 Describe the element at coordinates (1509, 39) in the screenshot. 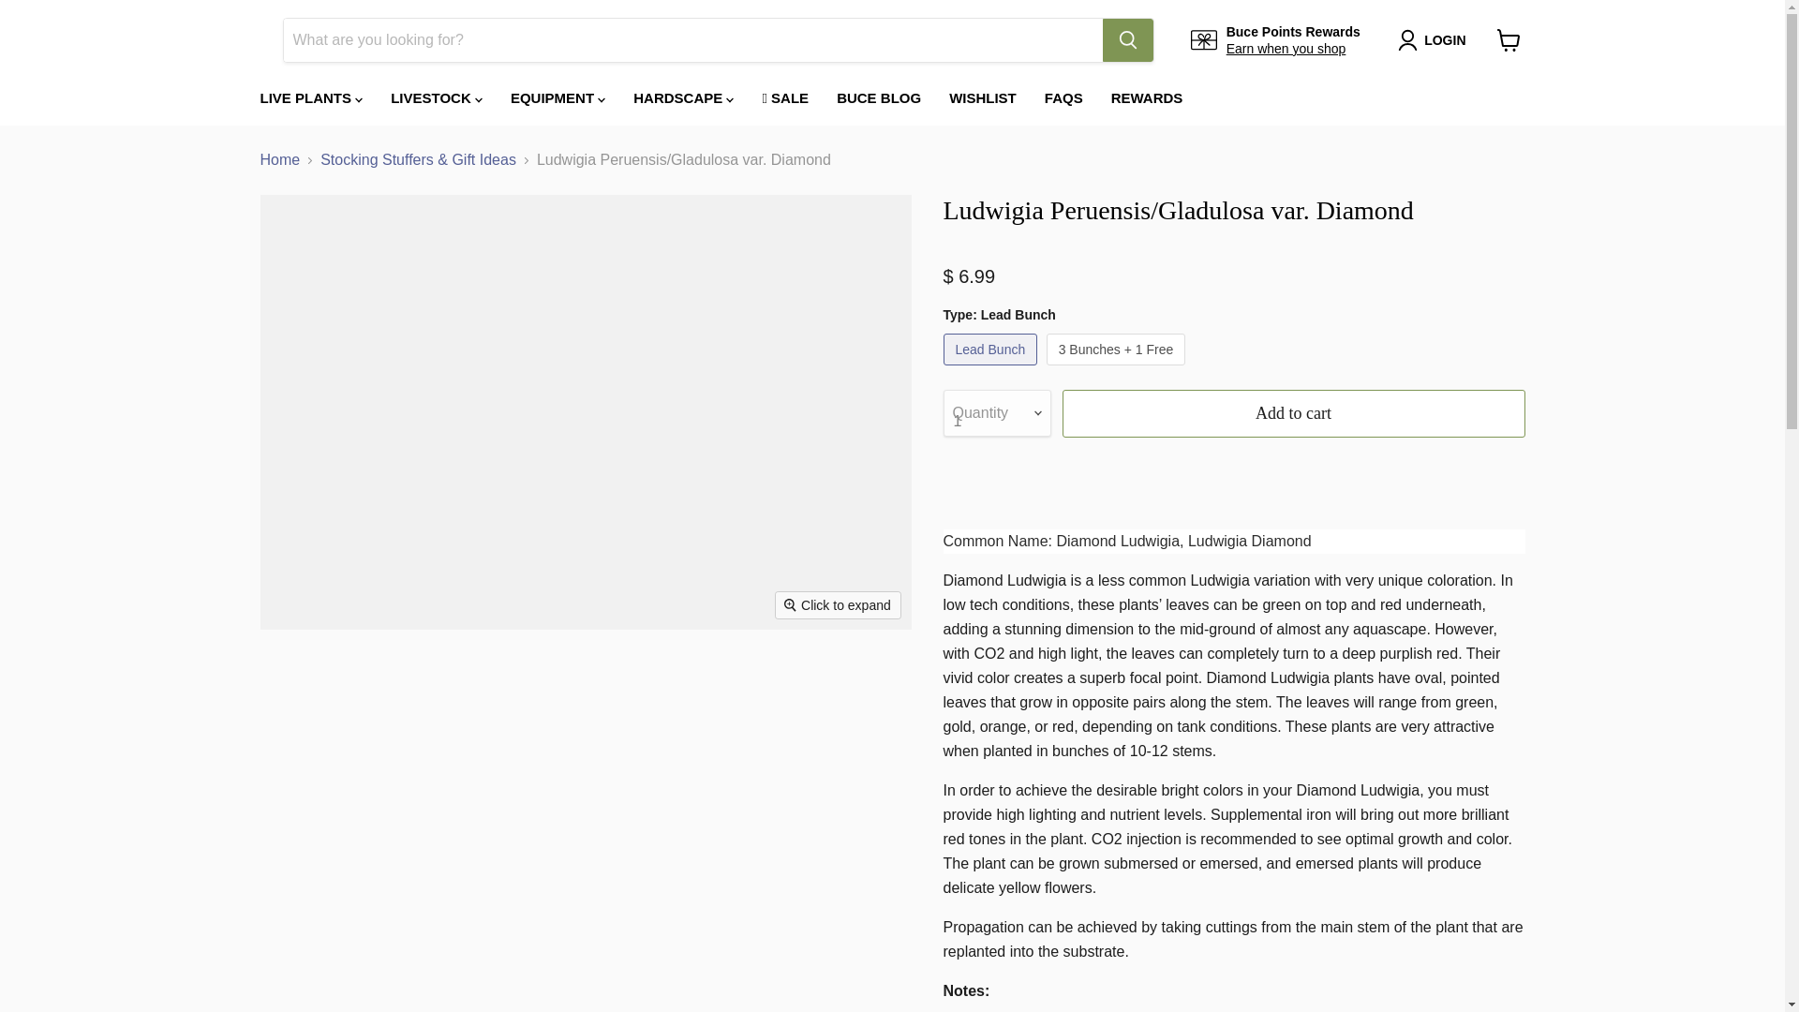

I see `View cart` at that location.